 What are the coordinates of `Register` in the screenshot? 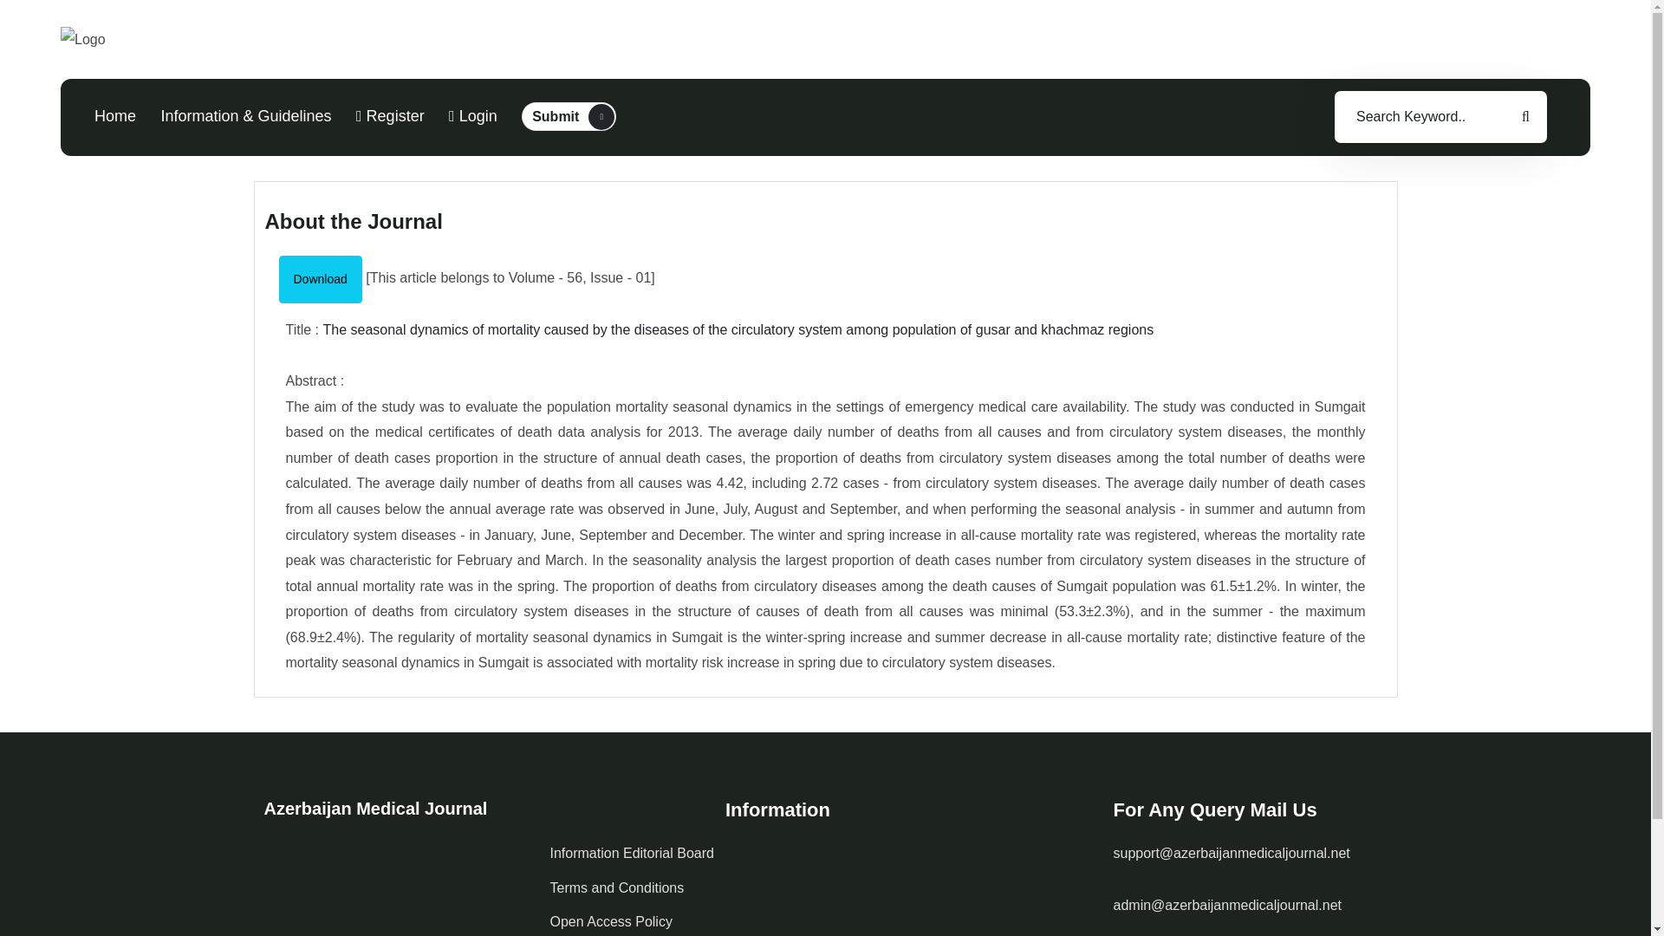 It's located at (390, 117).